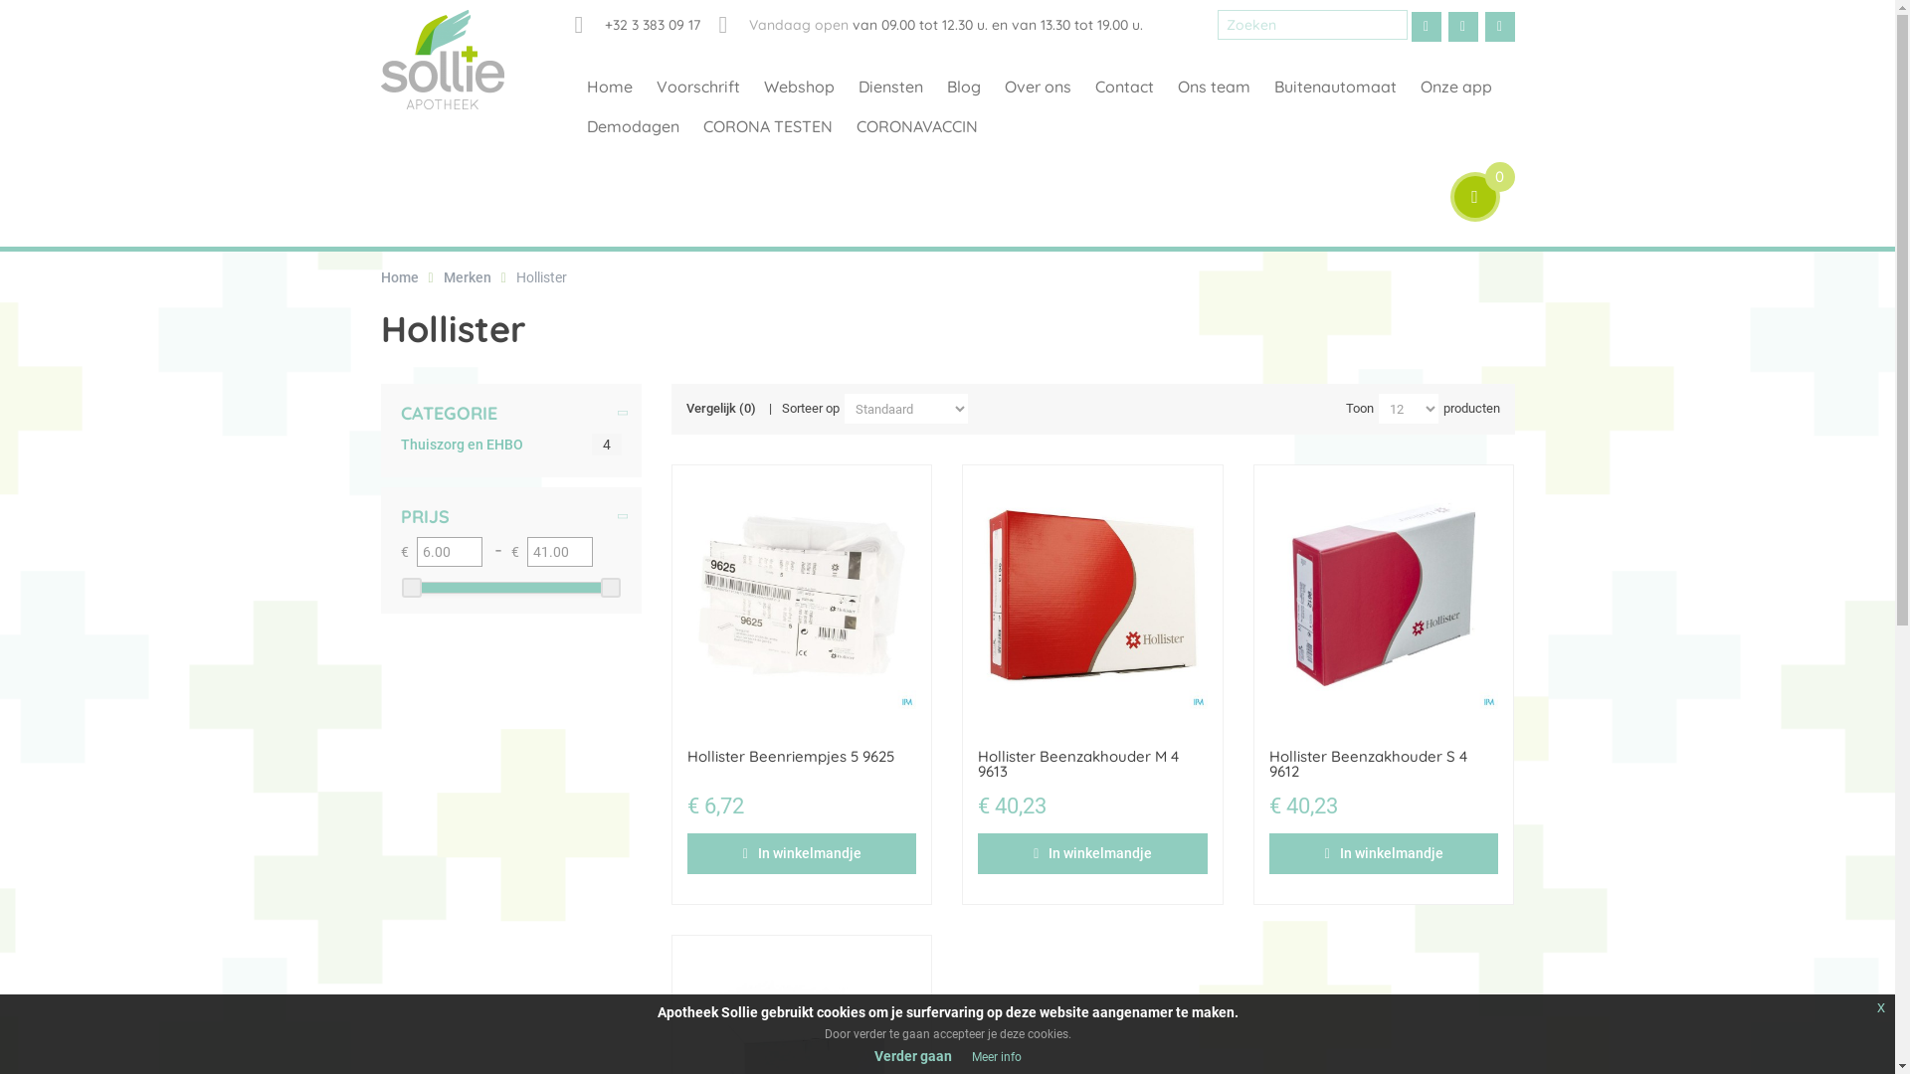 This screenshot has width=1910, height=1074. I want to click on Merken, so click(468, 277).